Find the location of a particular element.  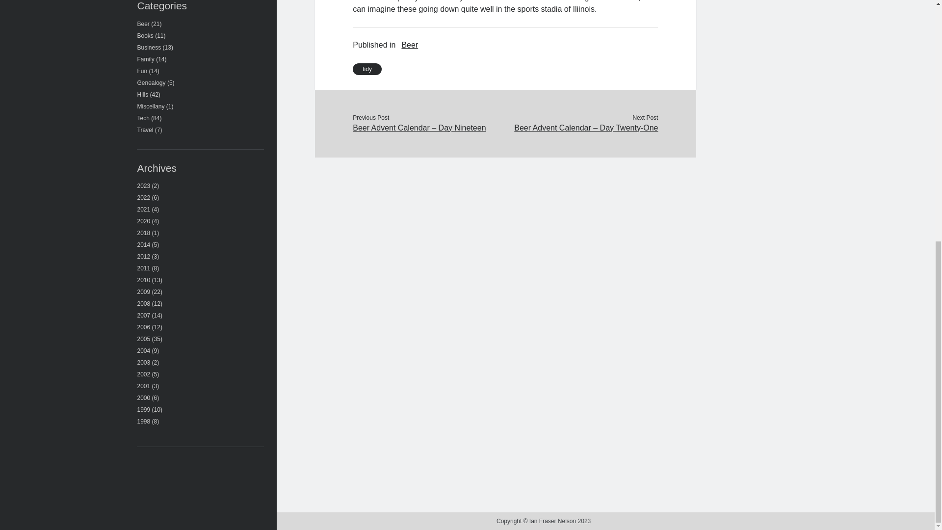

View all posts tagged tidy is located at coordinates (367, 69).